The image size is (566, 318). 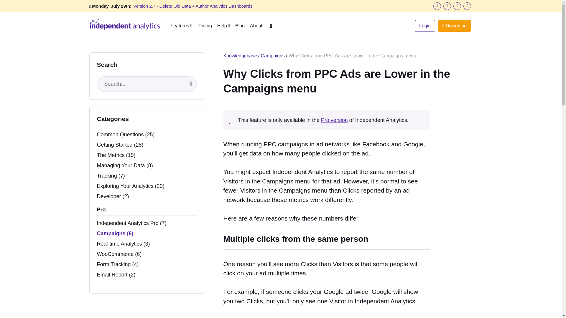 What do you see at coordinates (256, 26) in the screenshot?
I see `About` at bounding box center [256, 26].